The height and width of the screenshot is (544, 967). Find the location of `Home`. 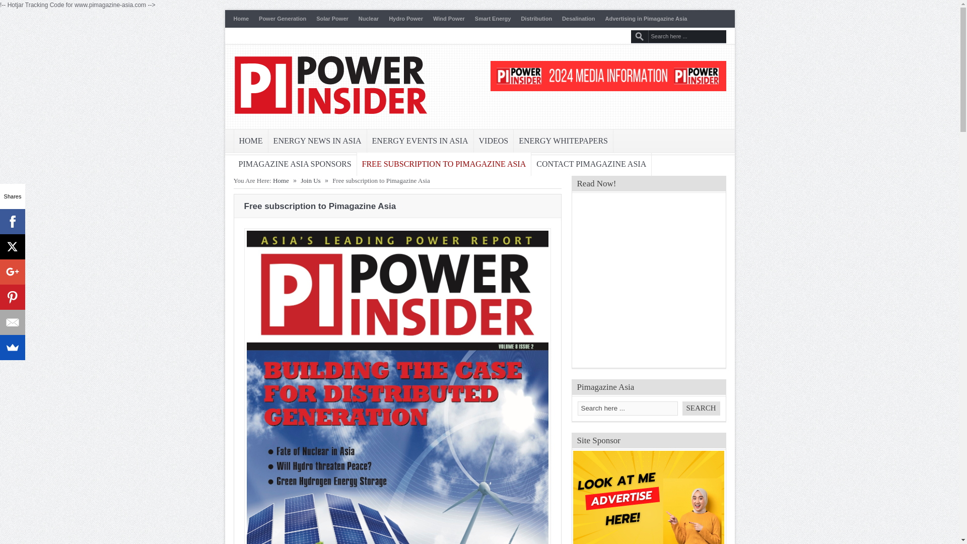

Home is located at coordinates (281, 180).